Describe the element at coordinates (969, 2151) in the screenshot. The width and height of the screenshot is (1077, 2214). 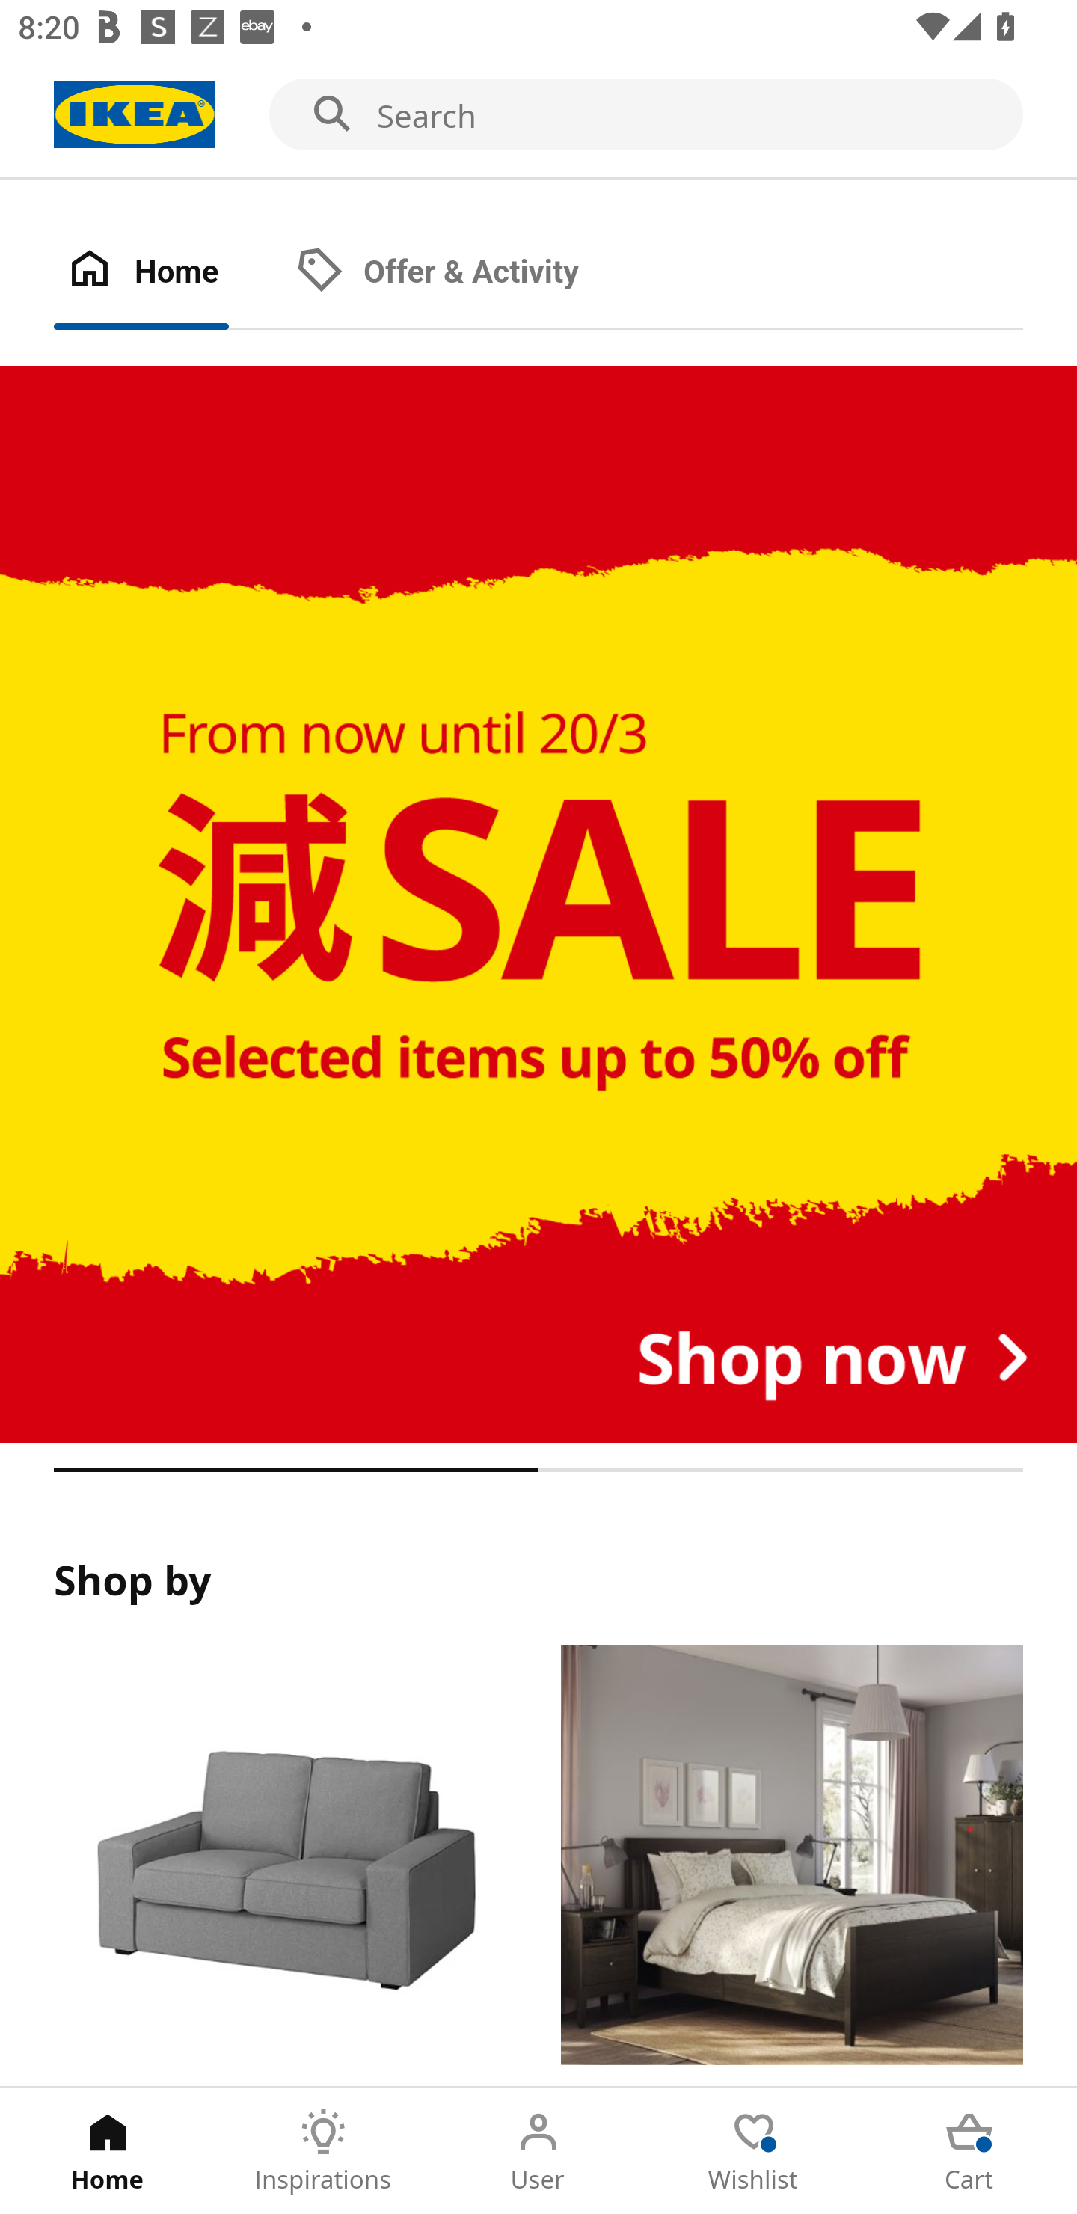
I see `Cart
Tab 5 of 5` at that location.